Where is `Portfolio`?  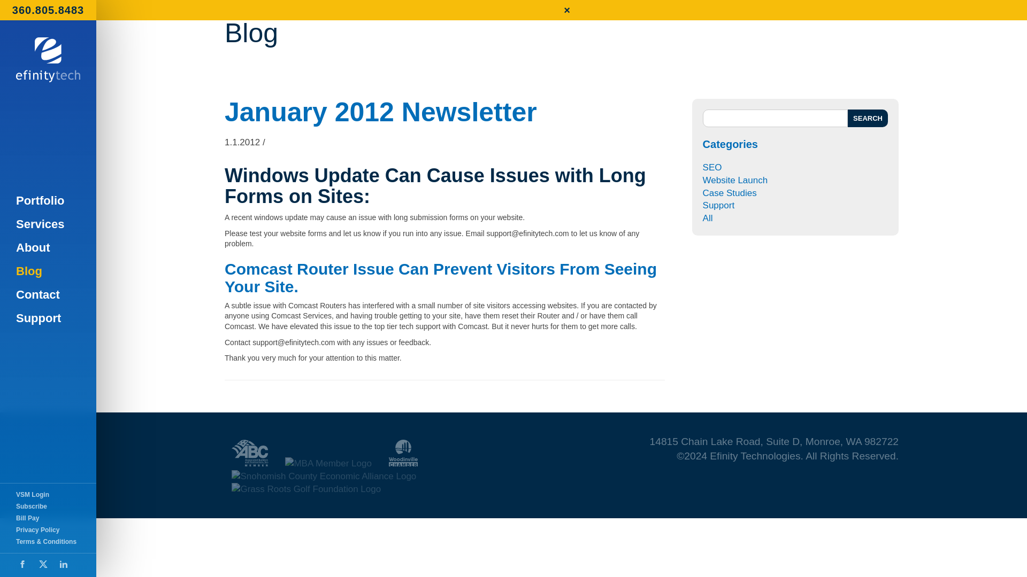 Portfolio is located at coordinates (48, 201).